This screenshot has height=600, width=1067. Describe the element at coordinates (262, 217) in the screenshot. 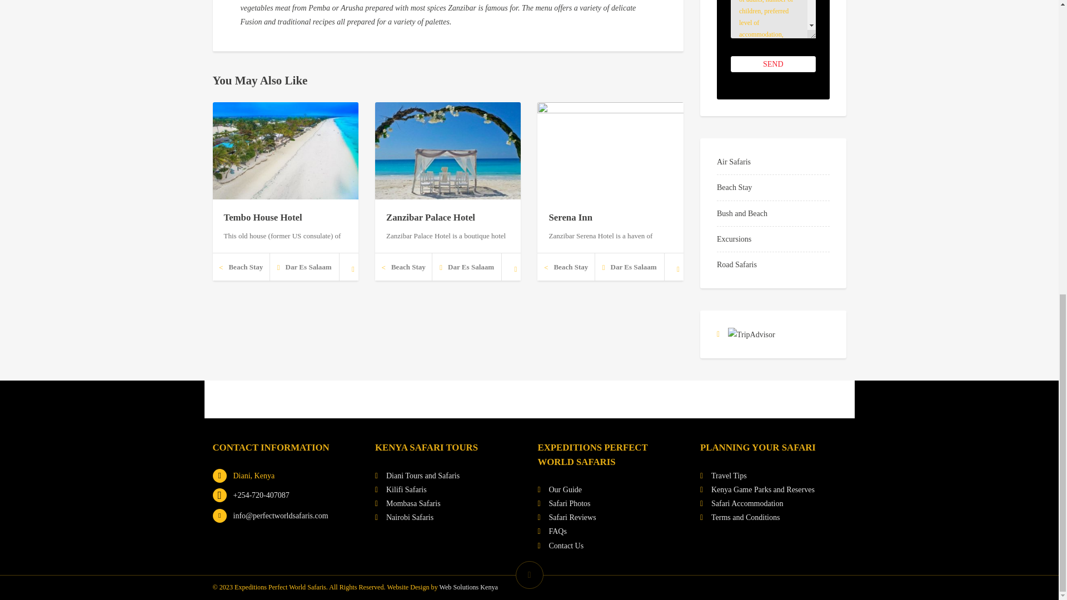

I see `Tembo House Hotel` at that location.